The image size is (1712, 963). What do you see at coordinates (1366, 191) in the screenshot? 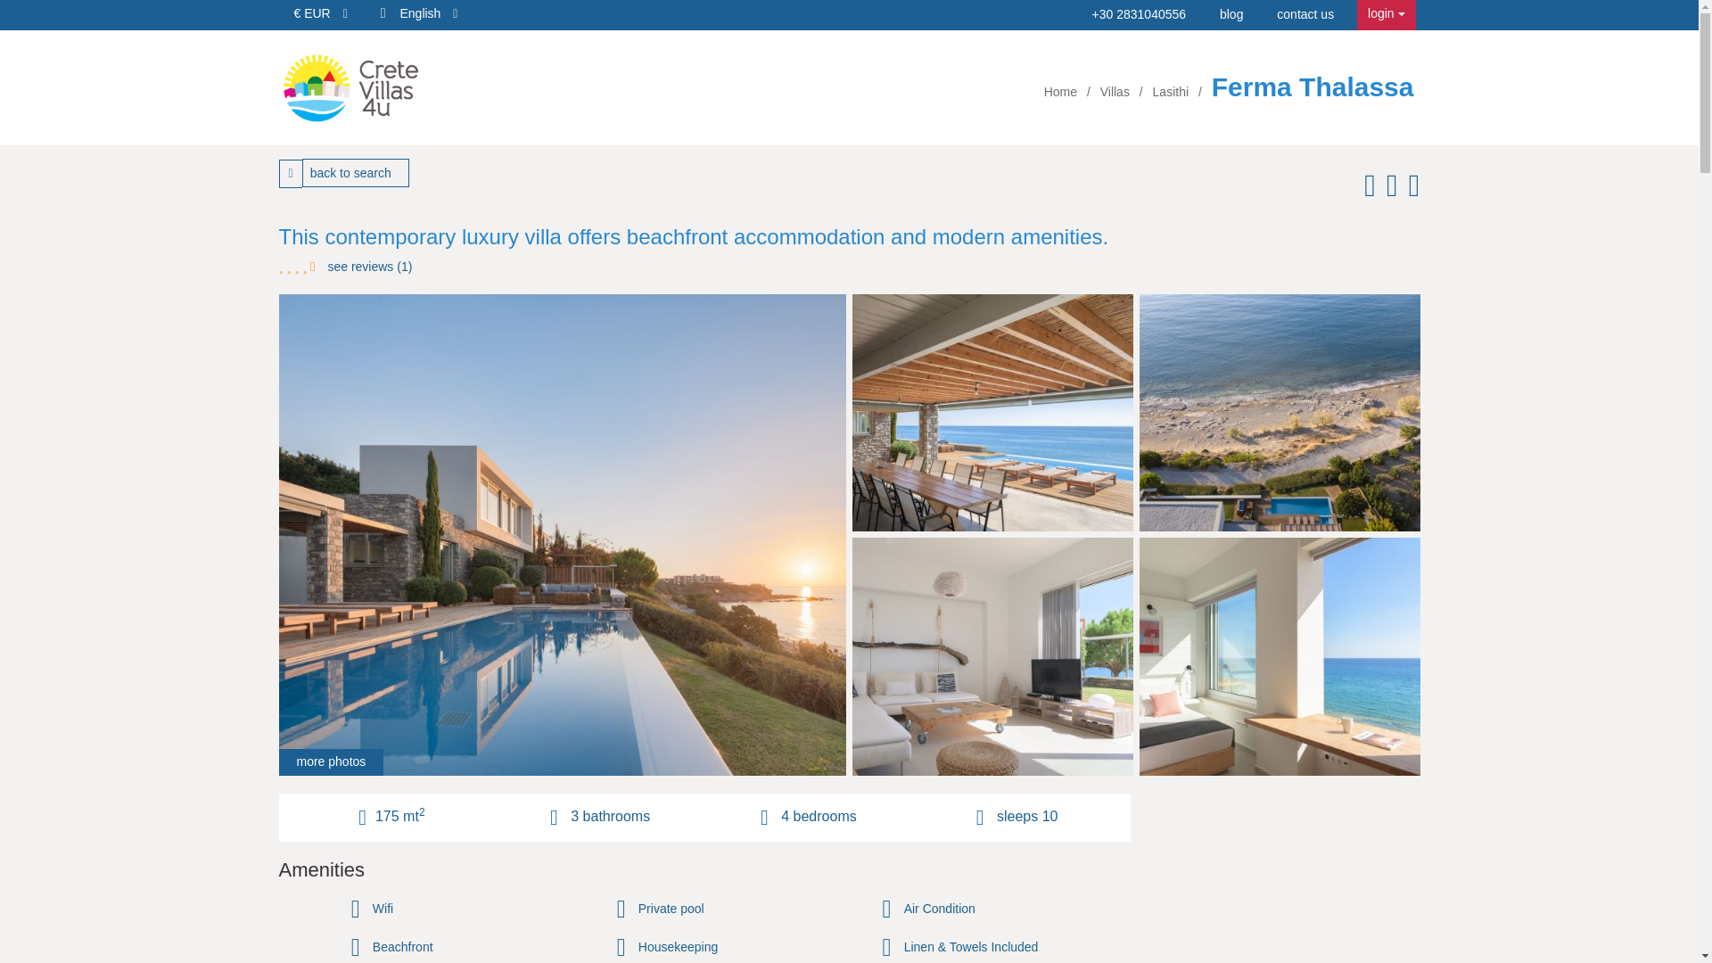
I see `share this villa on facebook` at bounding box center [1366, 191].